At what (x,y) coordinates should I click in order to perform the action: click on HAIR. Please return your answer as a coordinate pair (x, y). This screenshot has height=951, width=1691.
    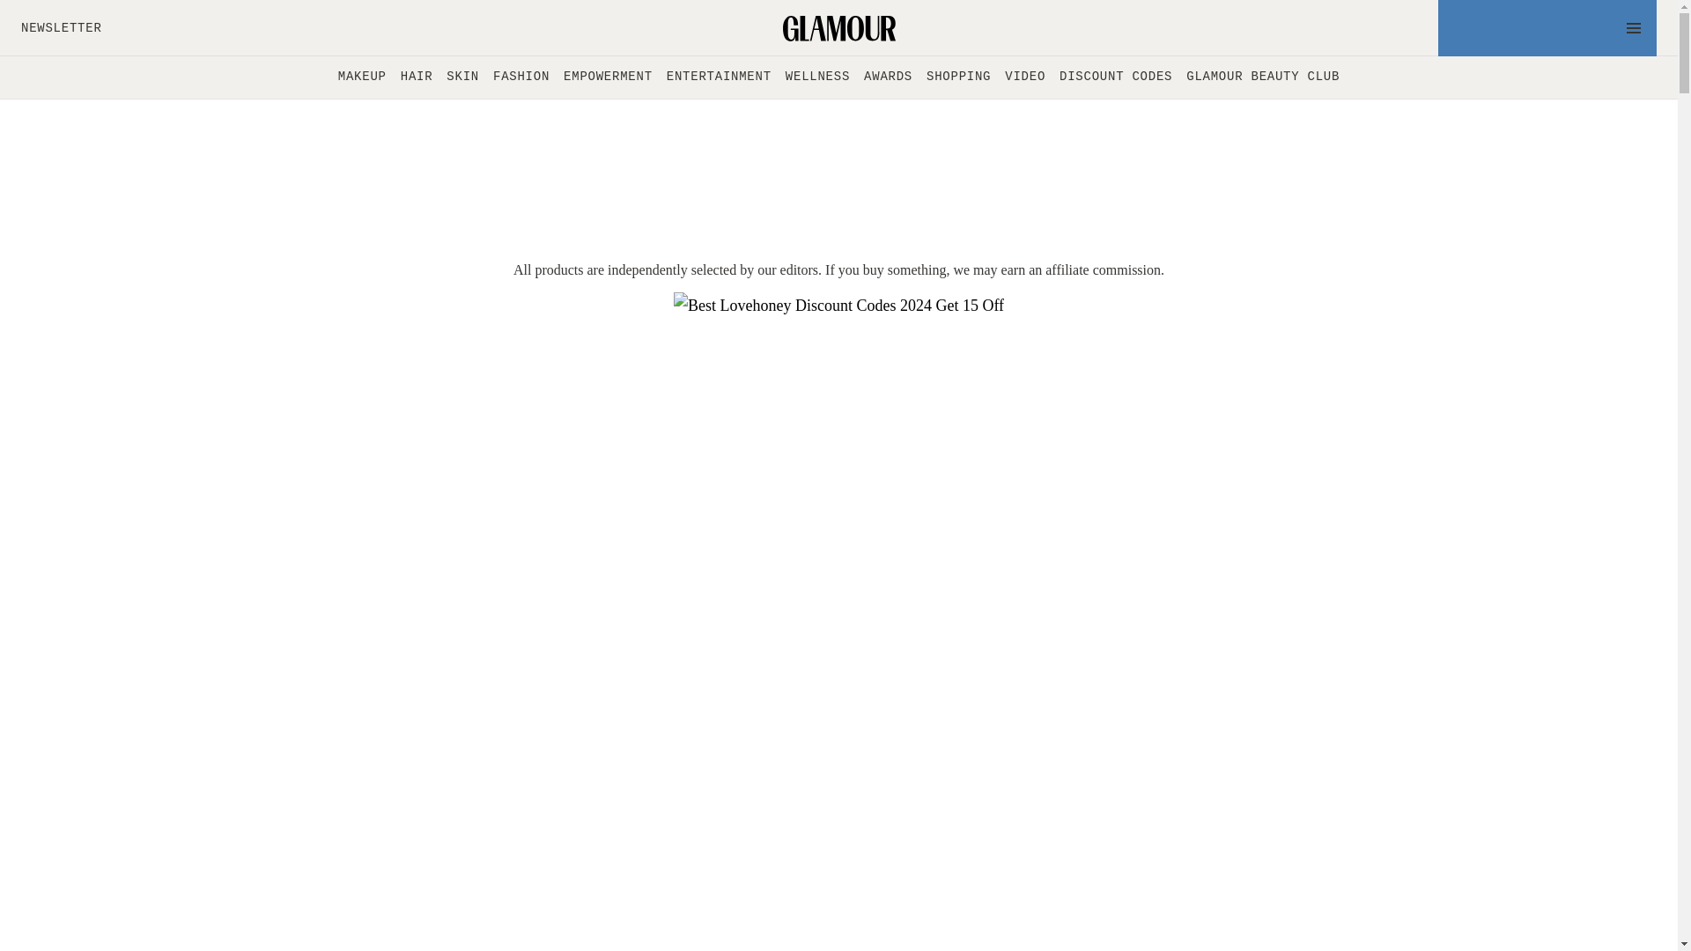
    Looking at the image, I should click on (417, 77).